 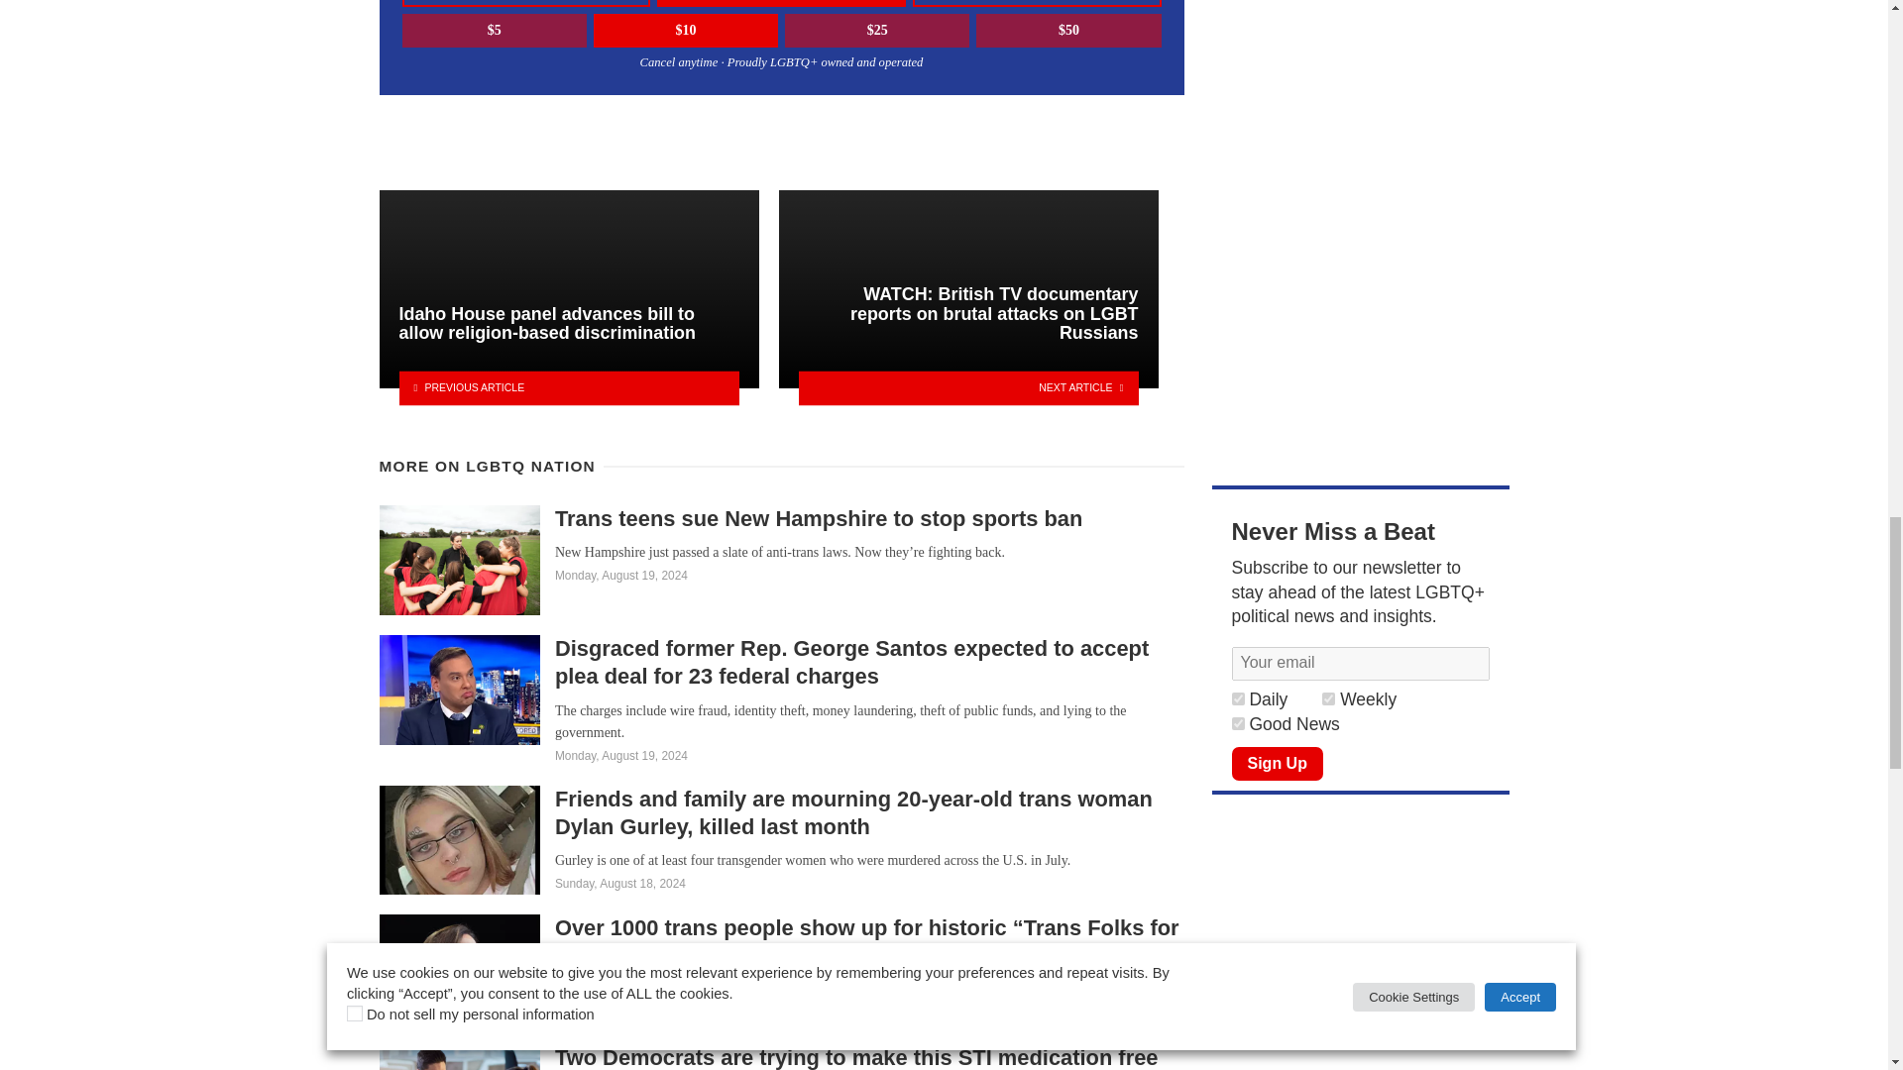 I want to click on 1920884, so click(x=1328, y=697).